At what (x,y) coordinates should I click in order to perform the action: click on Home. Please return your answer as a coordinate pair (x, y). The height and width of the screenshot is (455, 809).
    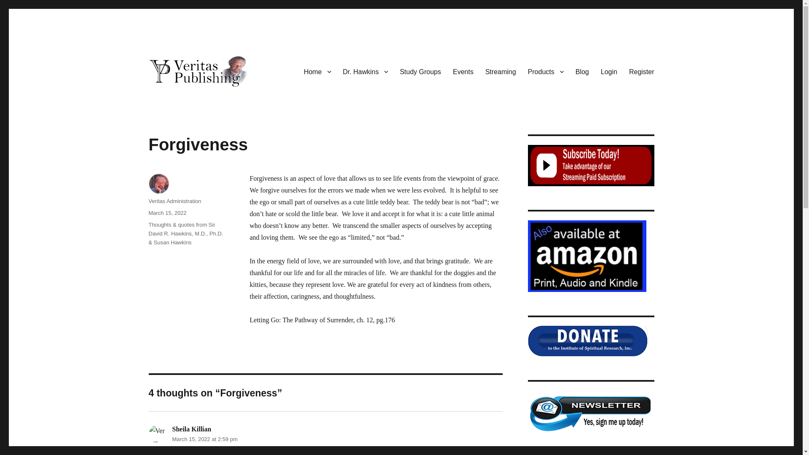
    Looking at the image, I should click on (317, 72).